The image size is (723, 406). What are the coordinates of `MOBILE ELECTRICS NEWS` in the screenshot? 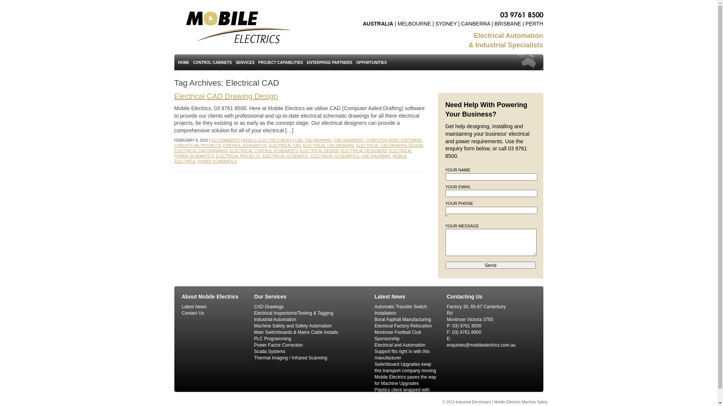 It's located at (267, 141).